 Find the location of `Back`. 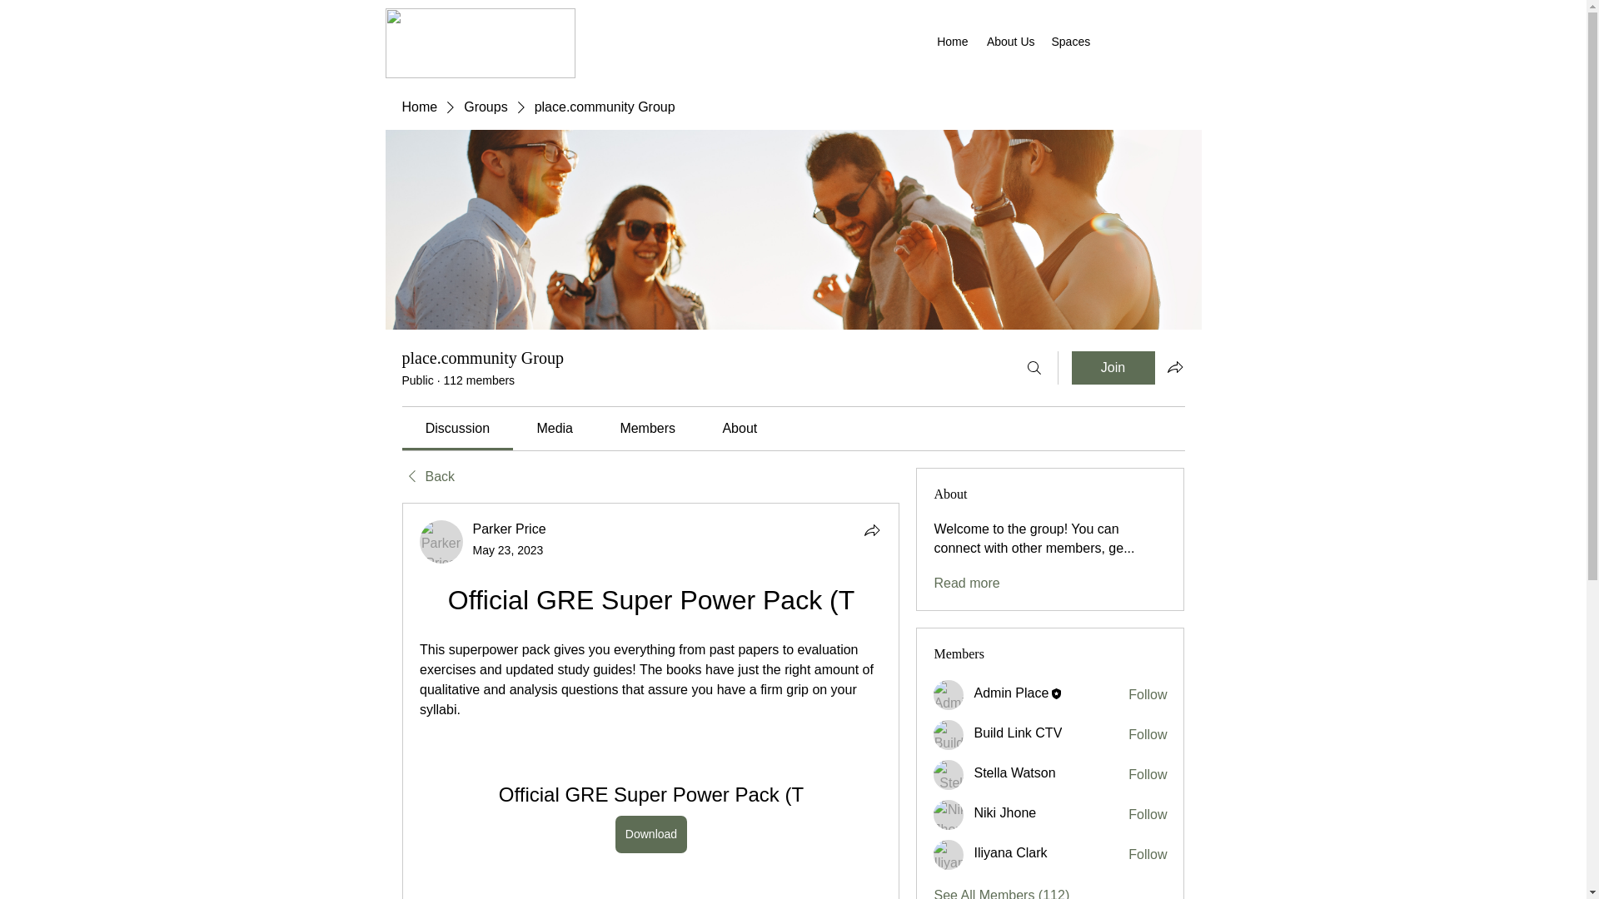

Back is located at coordinates (427, 476).